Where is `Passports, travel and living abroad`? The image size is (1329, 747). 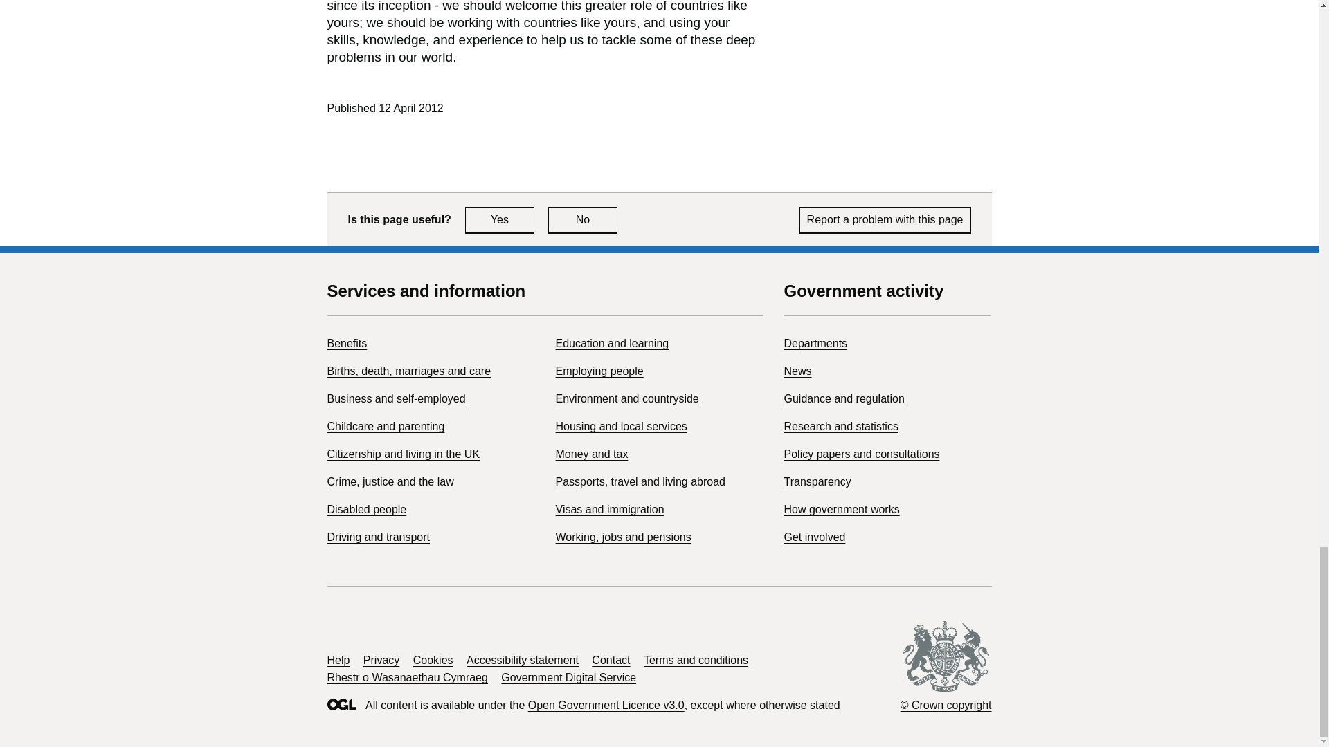 Passports, travel and living abroad is located at coordinates (640, 481).